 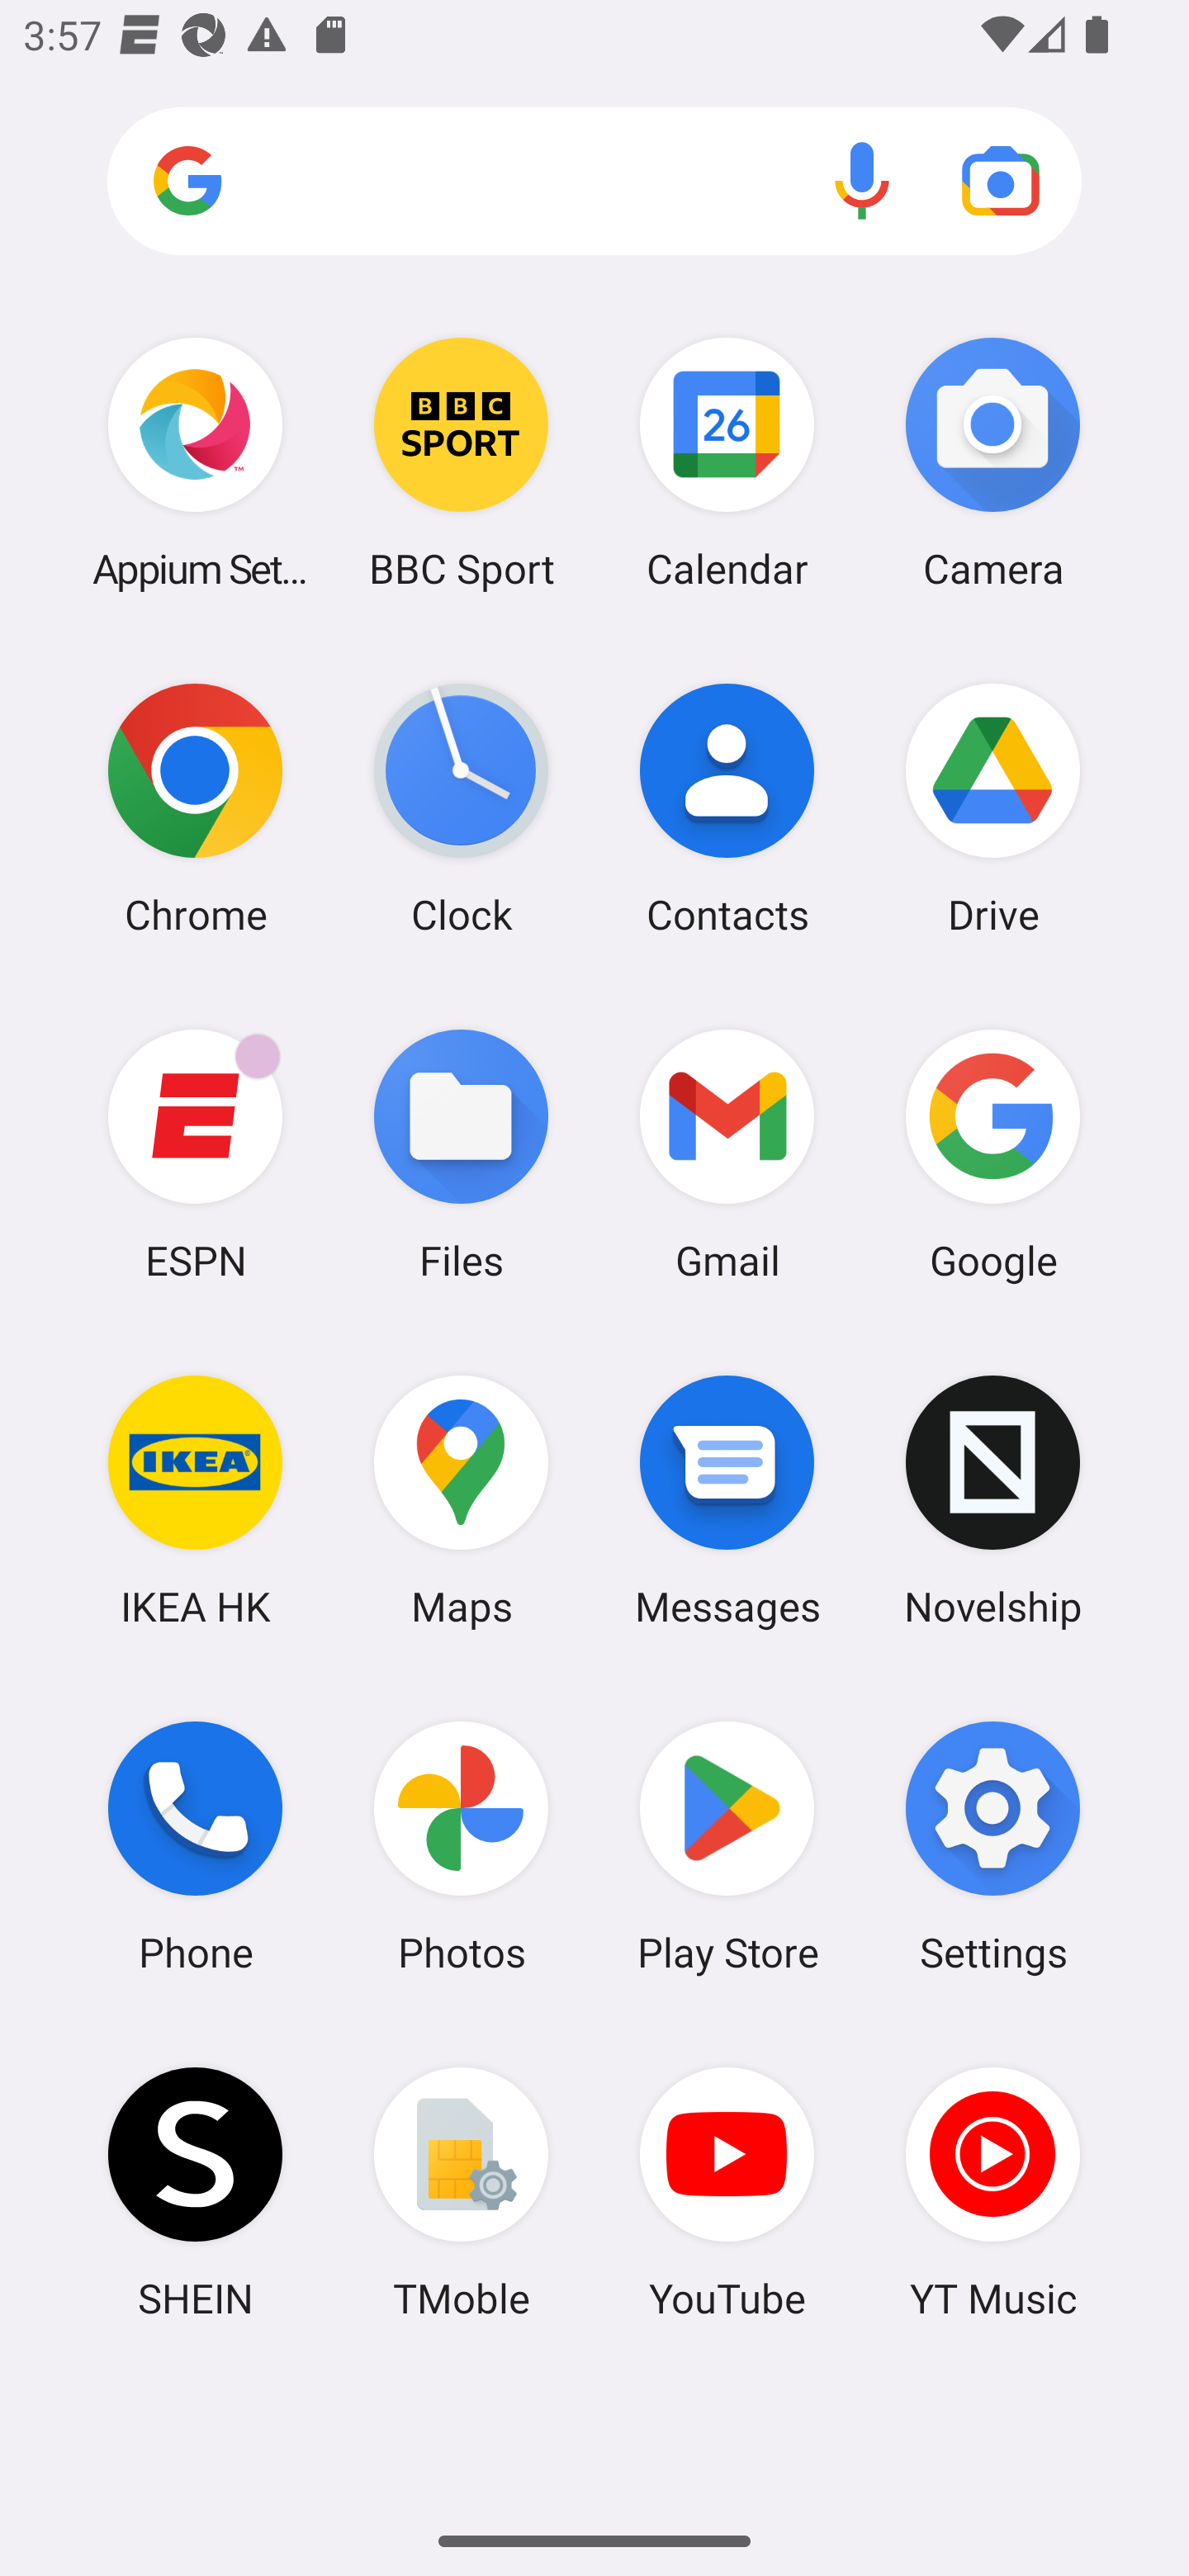 What do you see at coordinates (461, 462) in the screenshot?
I see `BBC Sport` at bounding box center [461, 462].